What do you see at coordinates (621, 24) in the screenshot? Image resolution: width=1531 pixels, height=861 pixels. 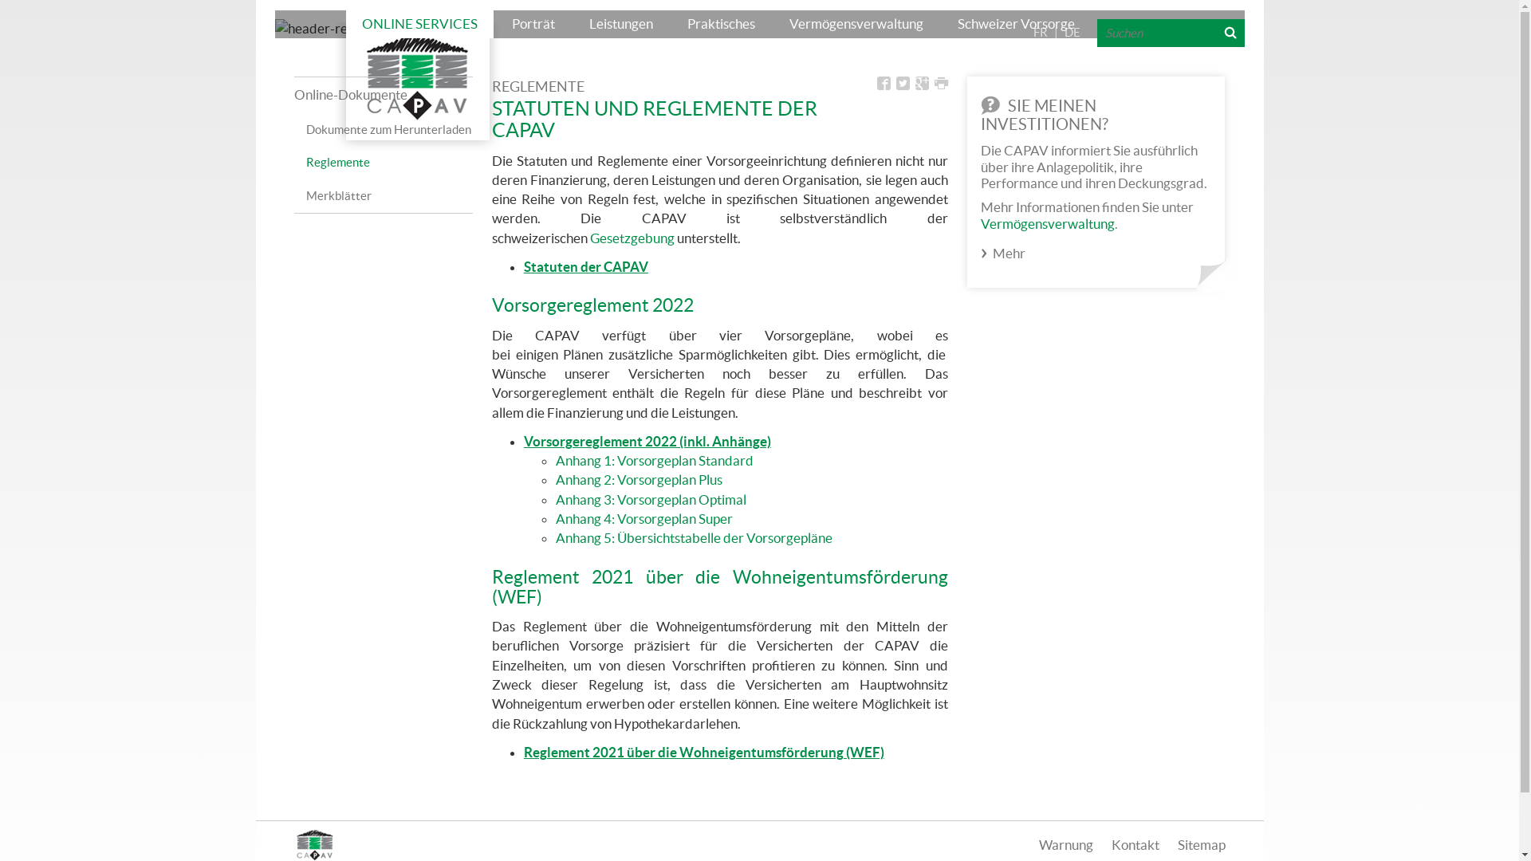 I see `Leistungen` at bounding box center [621, 24].